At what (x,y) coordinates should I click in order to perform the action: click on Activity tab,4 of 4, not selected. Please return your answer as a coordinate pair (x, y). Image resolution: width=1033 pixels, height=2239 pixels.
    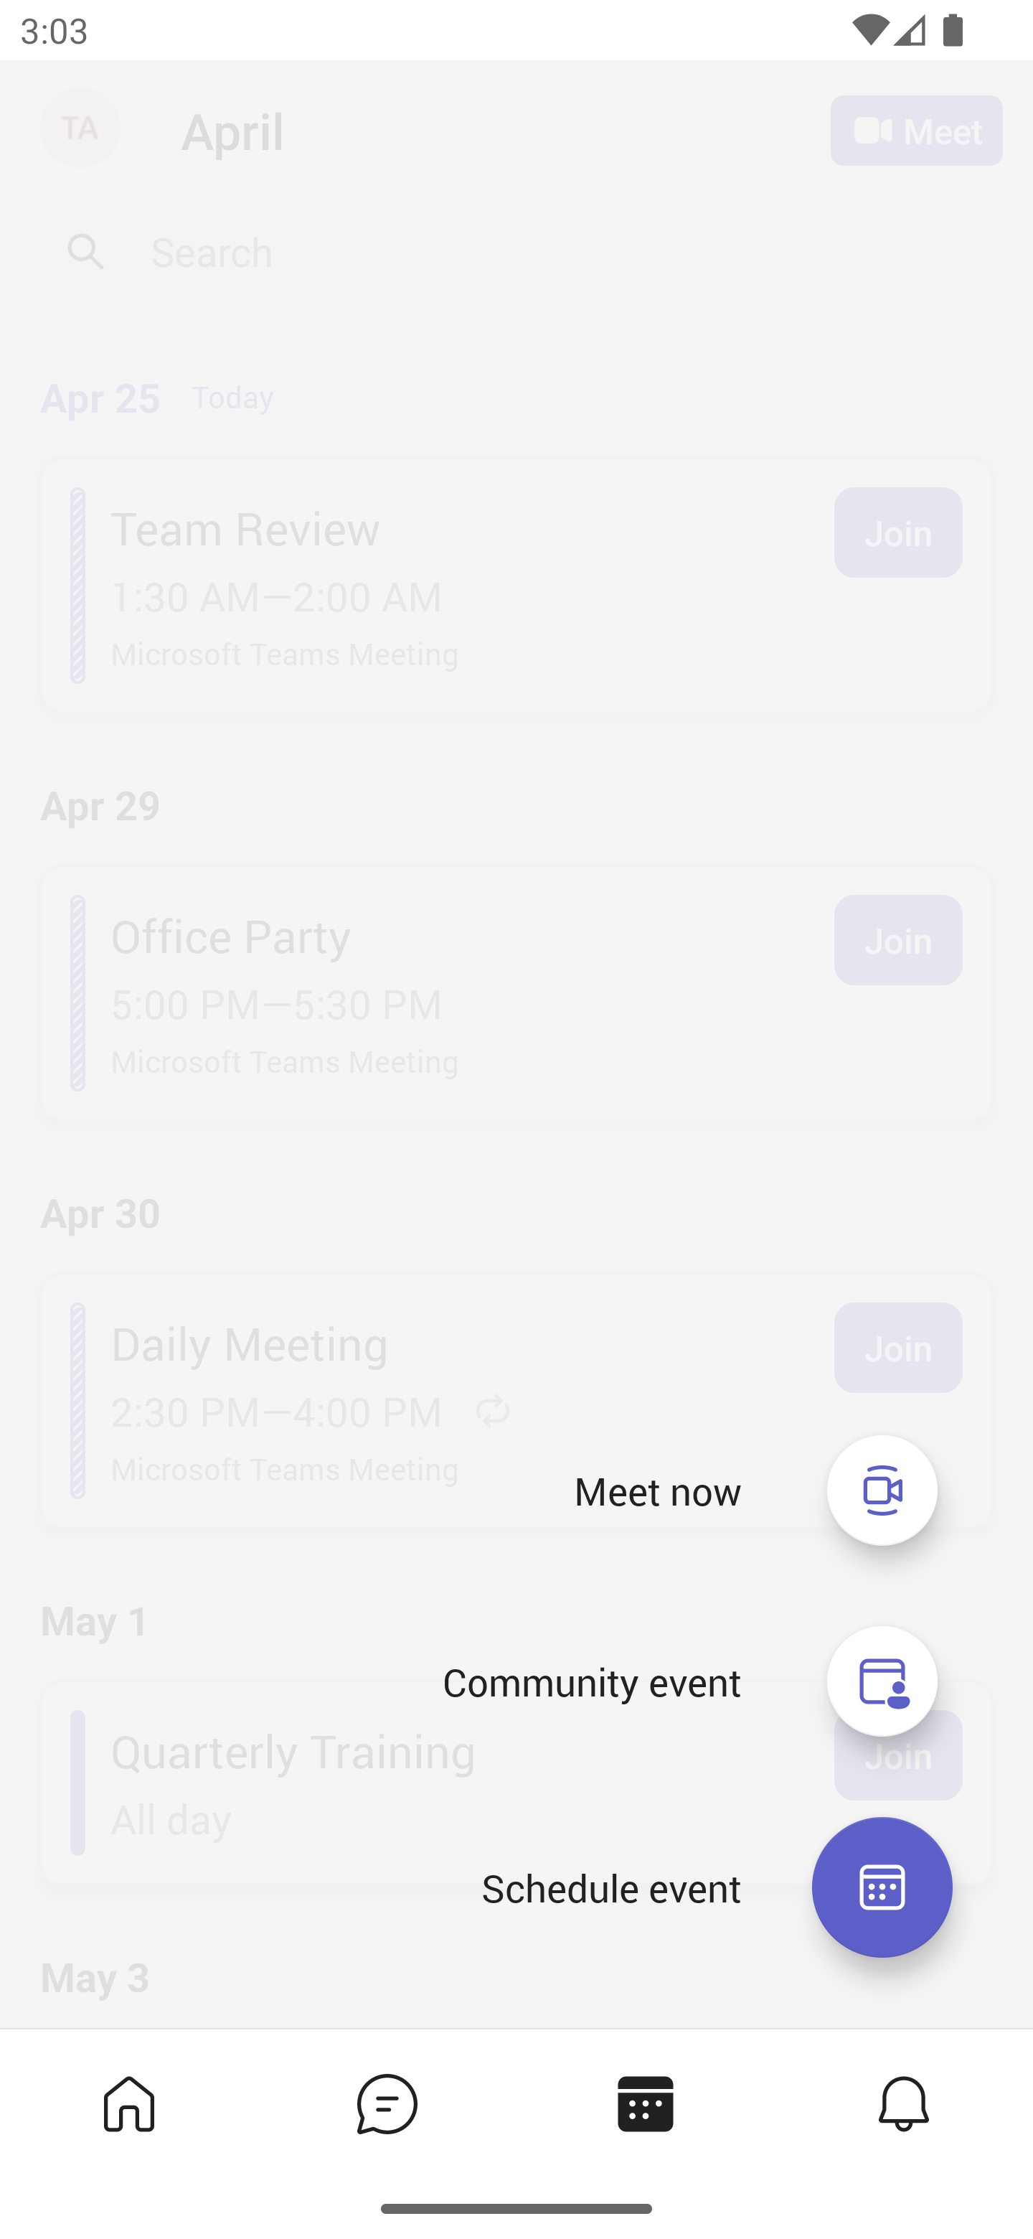
    Looking at the image, I should click on (904, 2103).